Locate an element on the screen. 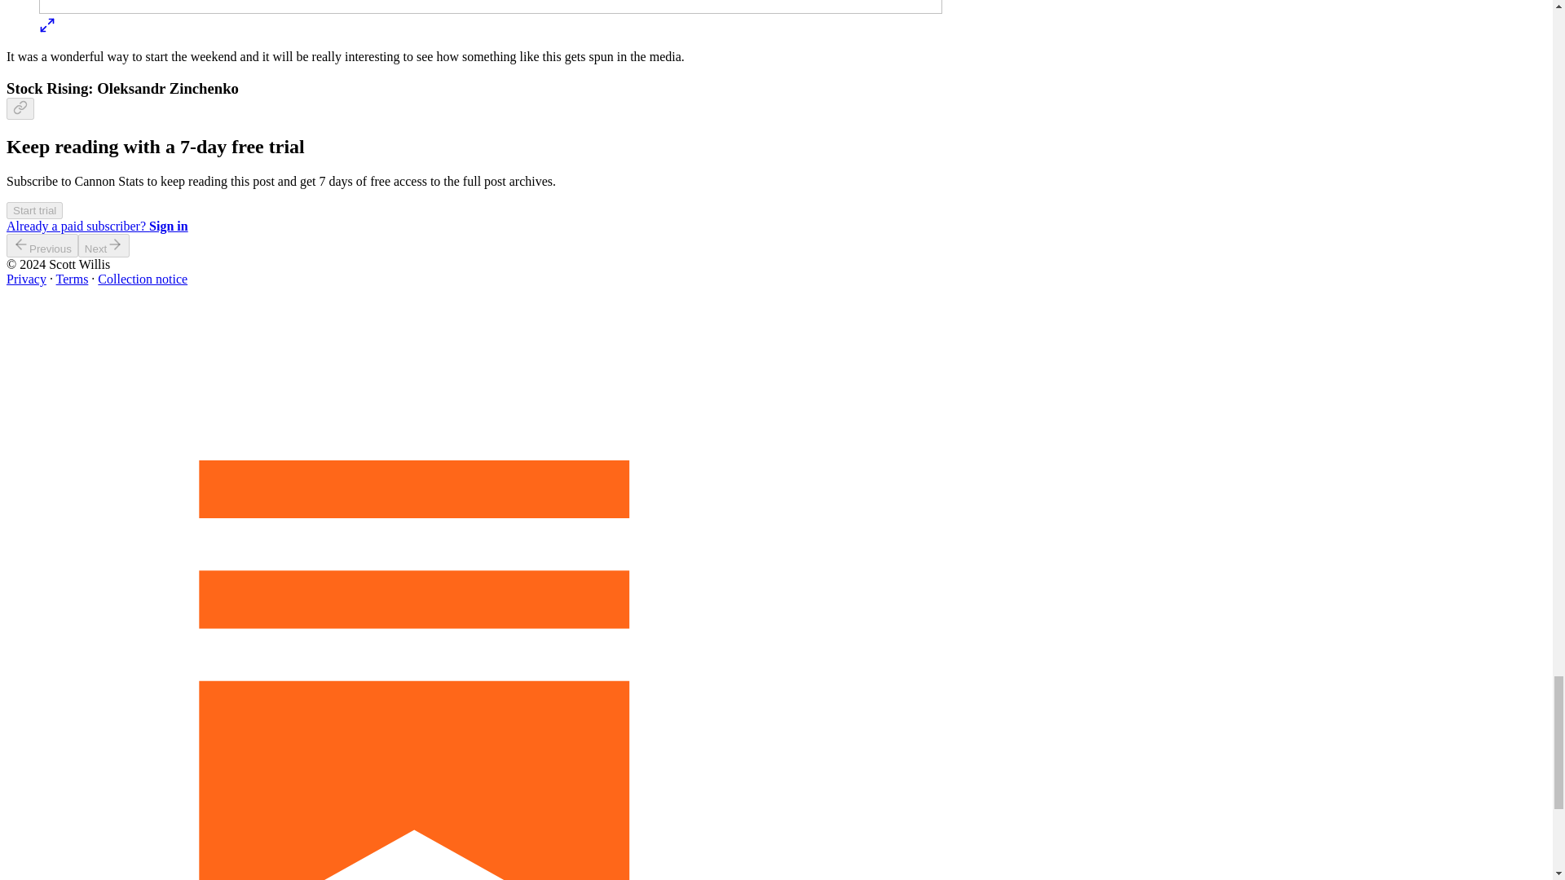  Next is located at coordinates (104, 246).